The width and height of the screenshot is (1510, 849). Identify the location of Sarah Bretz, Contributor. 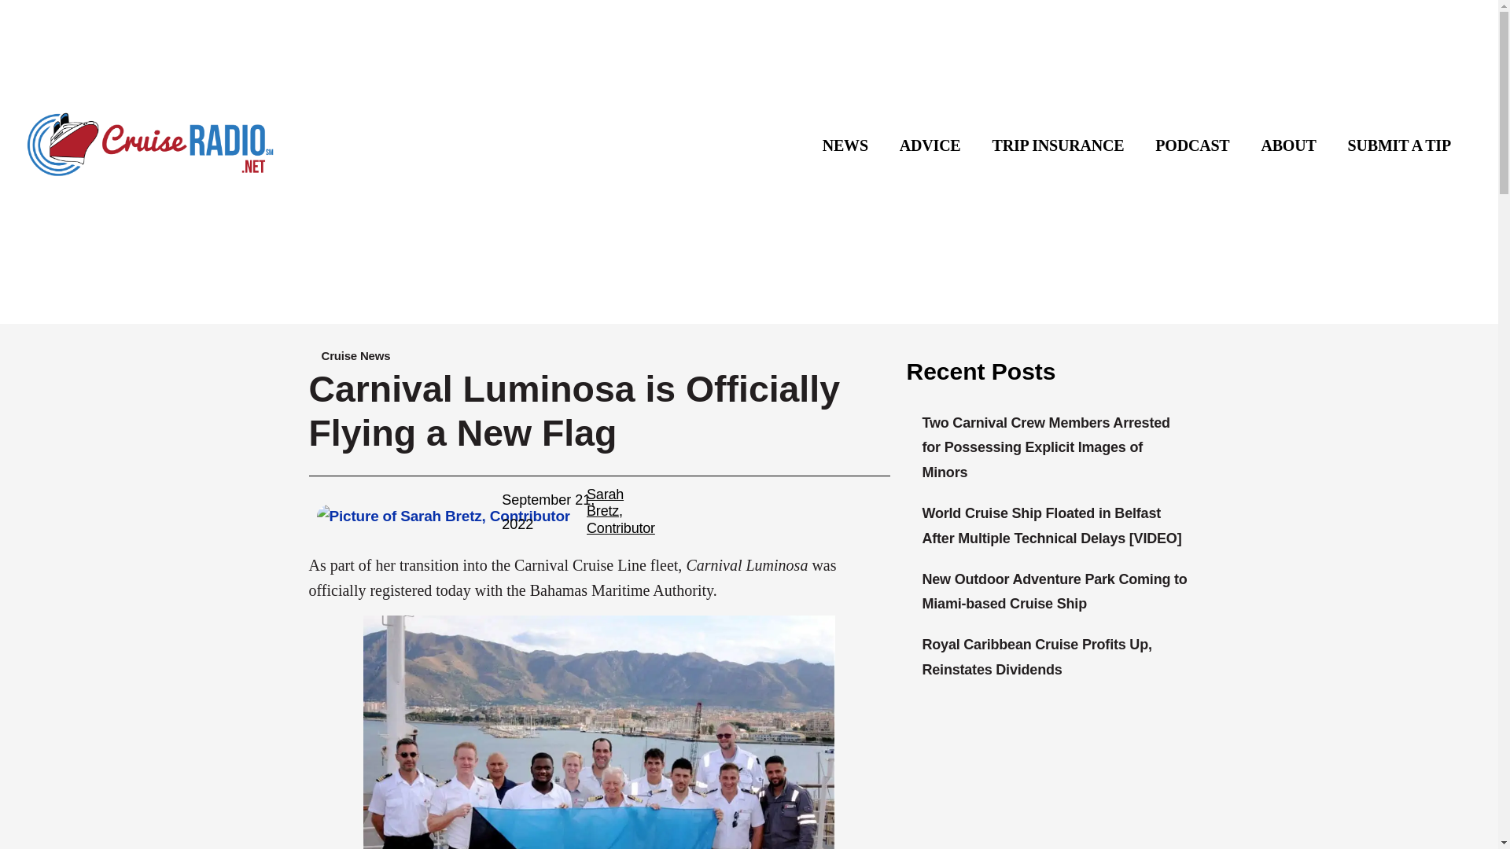
(621, 511).